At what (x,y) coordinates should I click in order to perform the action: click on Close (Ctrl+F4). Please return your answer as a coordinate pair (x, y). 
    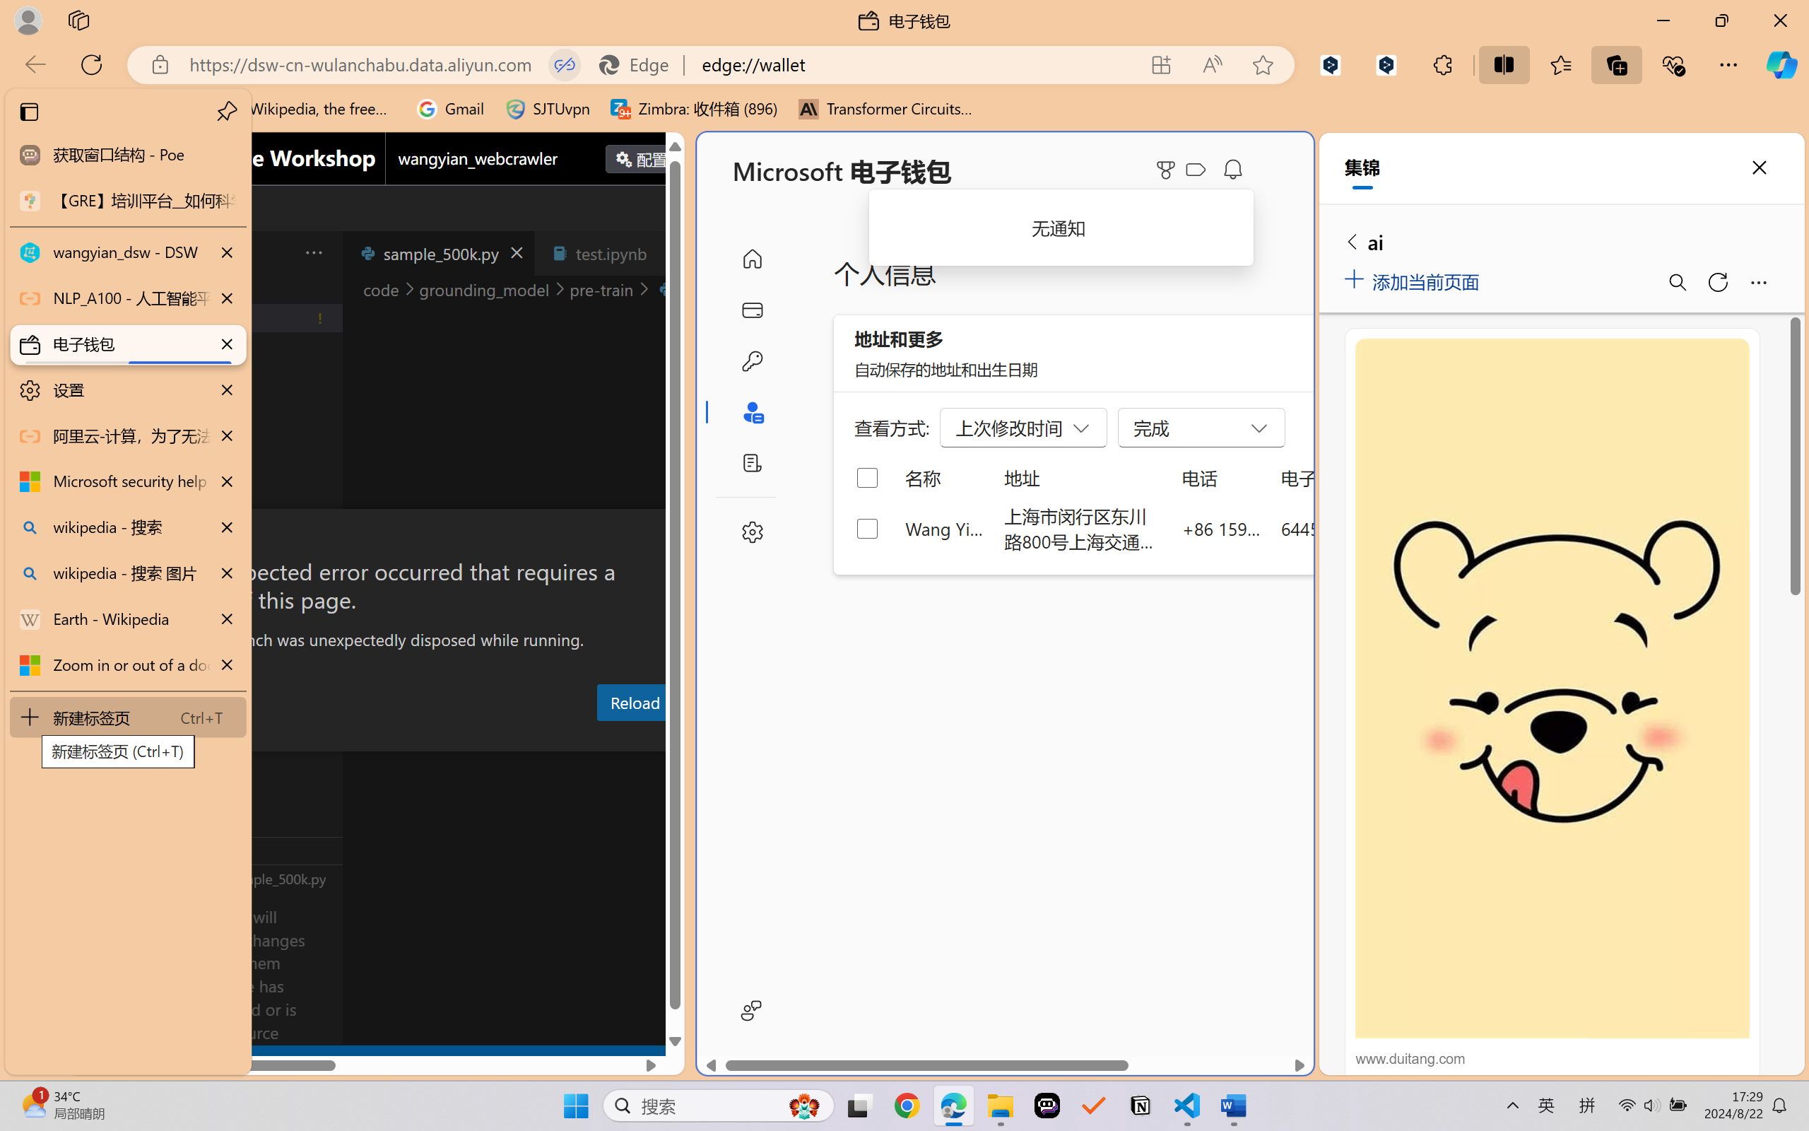
    Looking at the image, I should click on (668, 253).